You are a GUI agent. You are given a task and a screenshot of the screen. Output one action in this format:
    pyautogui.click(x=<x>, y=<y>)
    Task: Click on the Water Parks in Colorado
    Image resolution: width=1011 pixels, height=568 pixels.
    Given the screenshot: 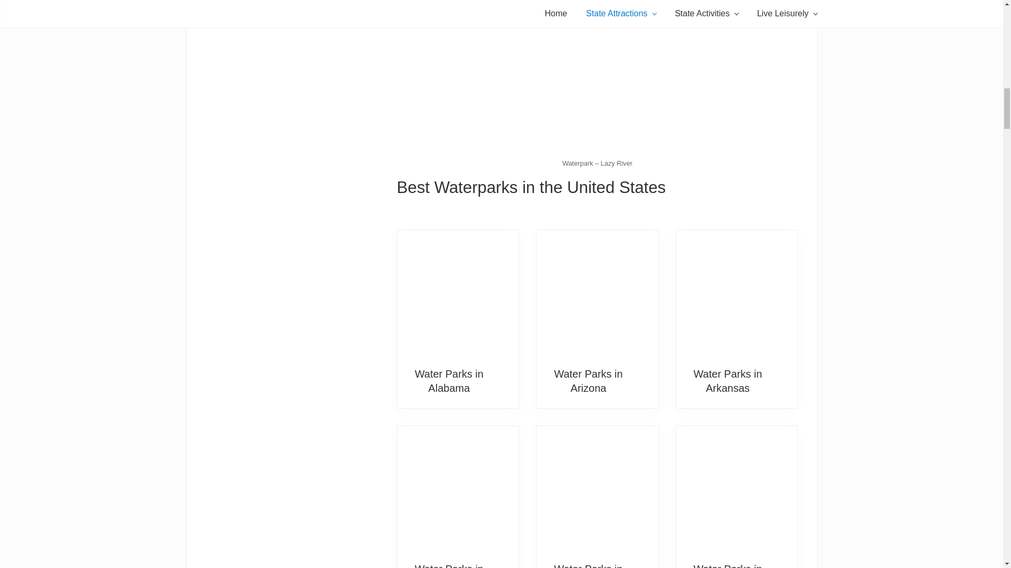 What is the action you would take?
    pyautogui.click(x=588, y=566)
    